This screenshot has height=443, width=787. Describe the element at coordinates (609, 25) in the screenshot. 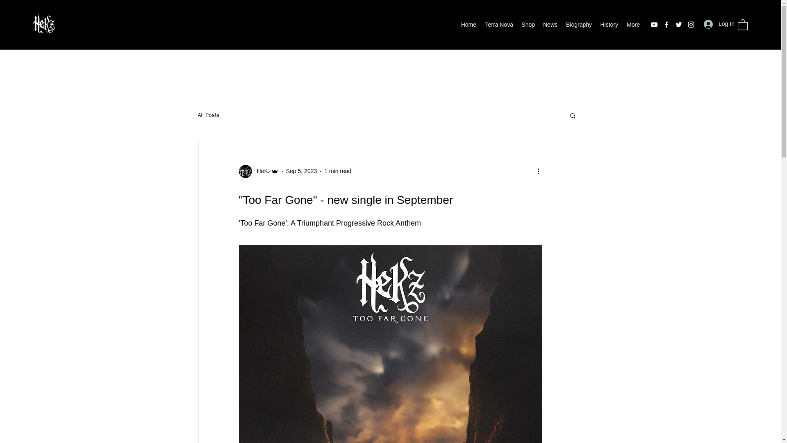

I see `History` at that location.